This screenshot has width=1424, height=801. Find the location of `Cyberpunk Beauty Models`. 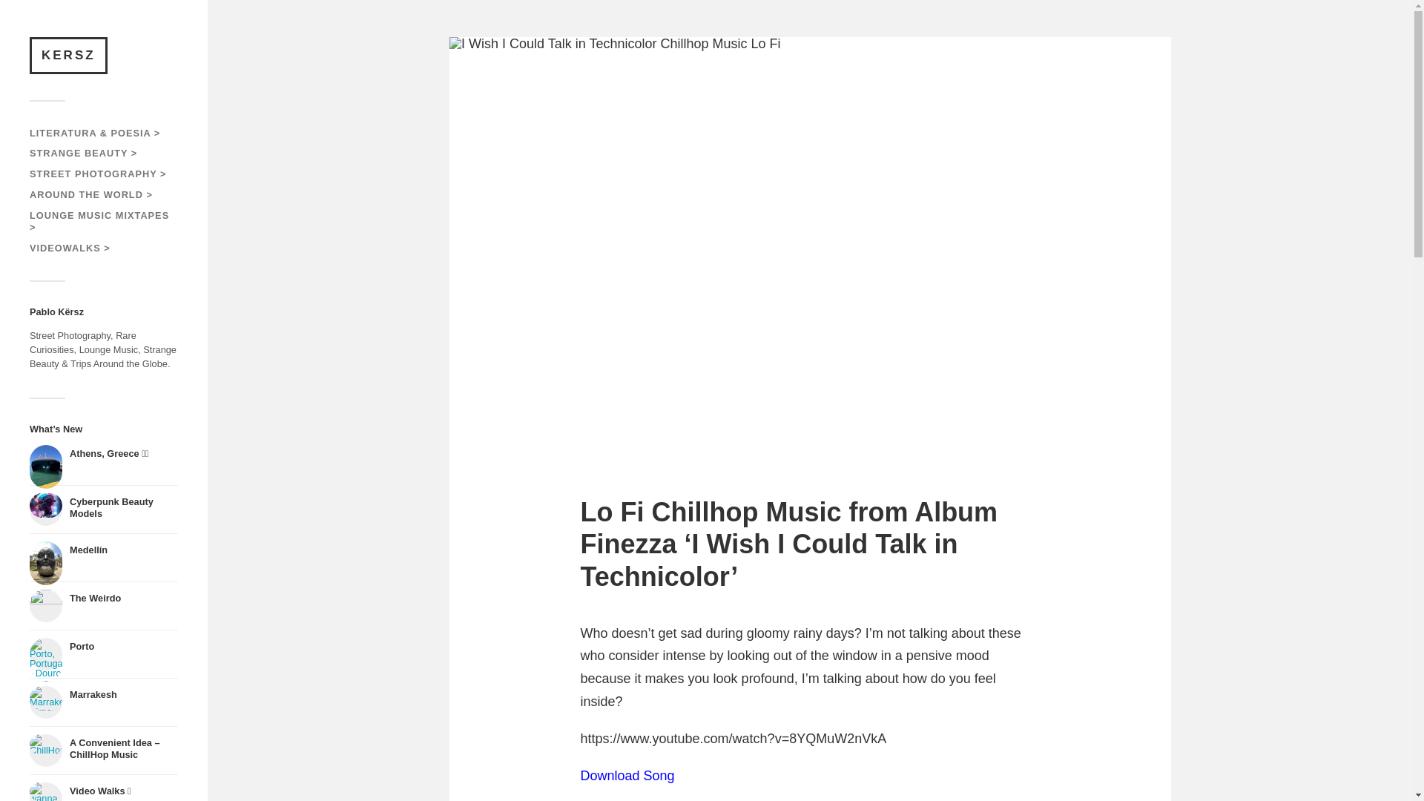

Cyberpunk Beauty Models is located at coordinates (104, 509).